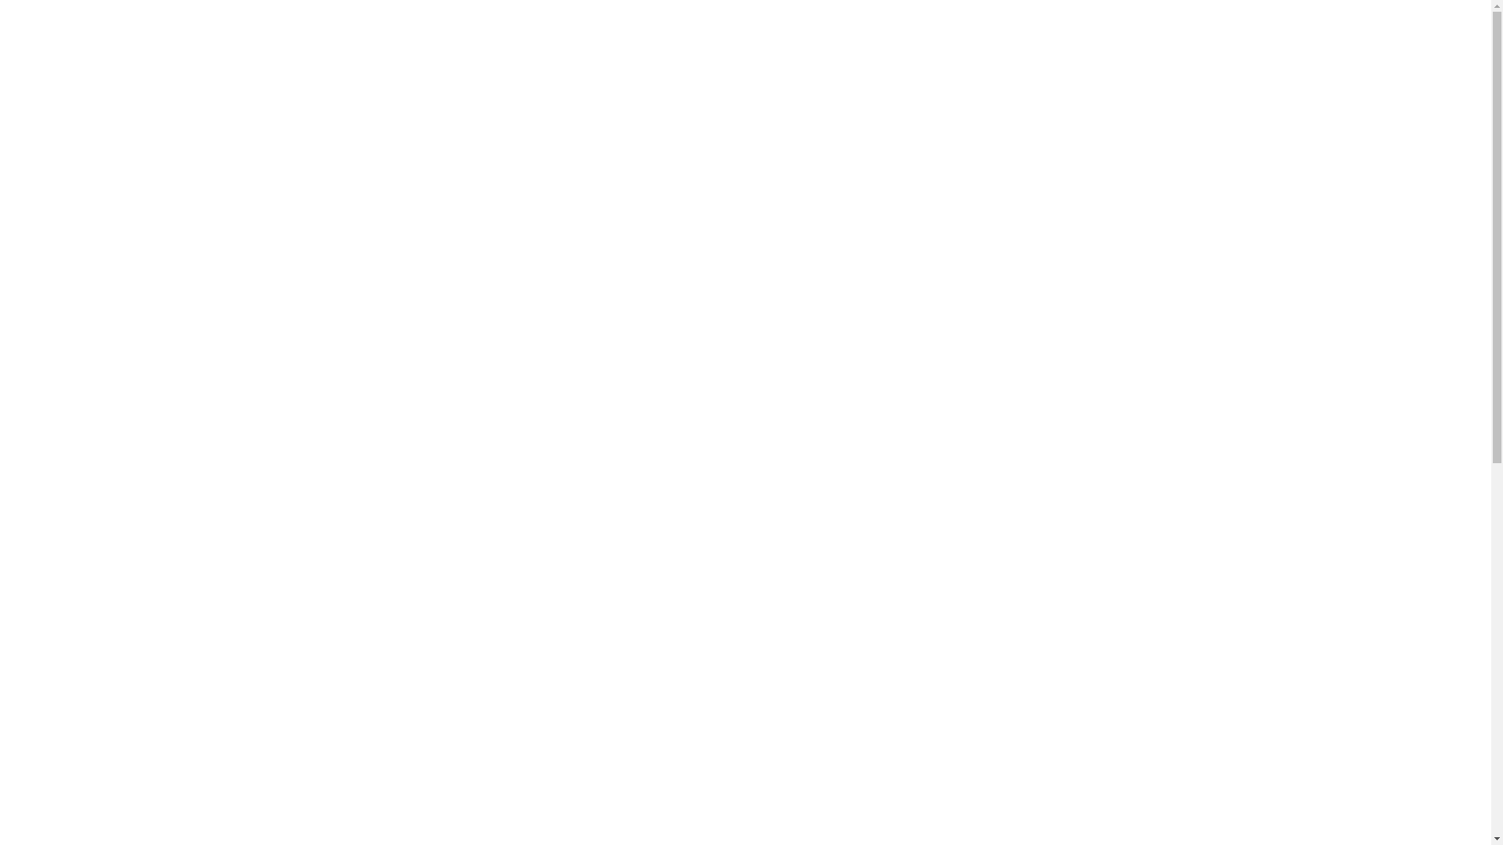 The image size is (1503, 845). What do you see at coordinates (1002, 400) in the screenshot?
I see `Skype` at bounding box center [1002, 400].